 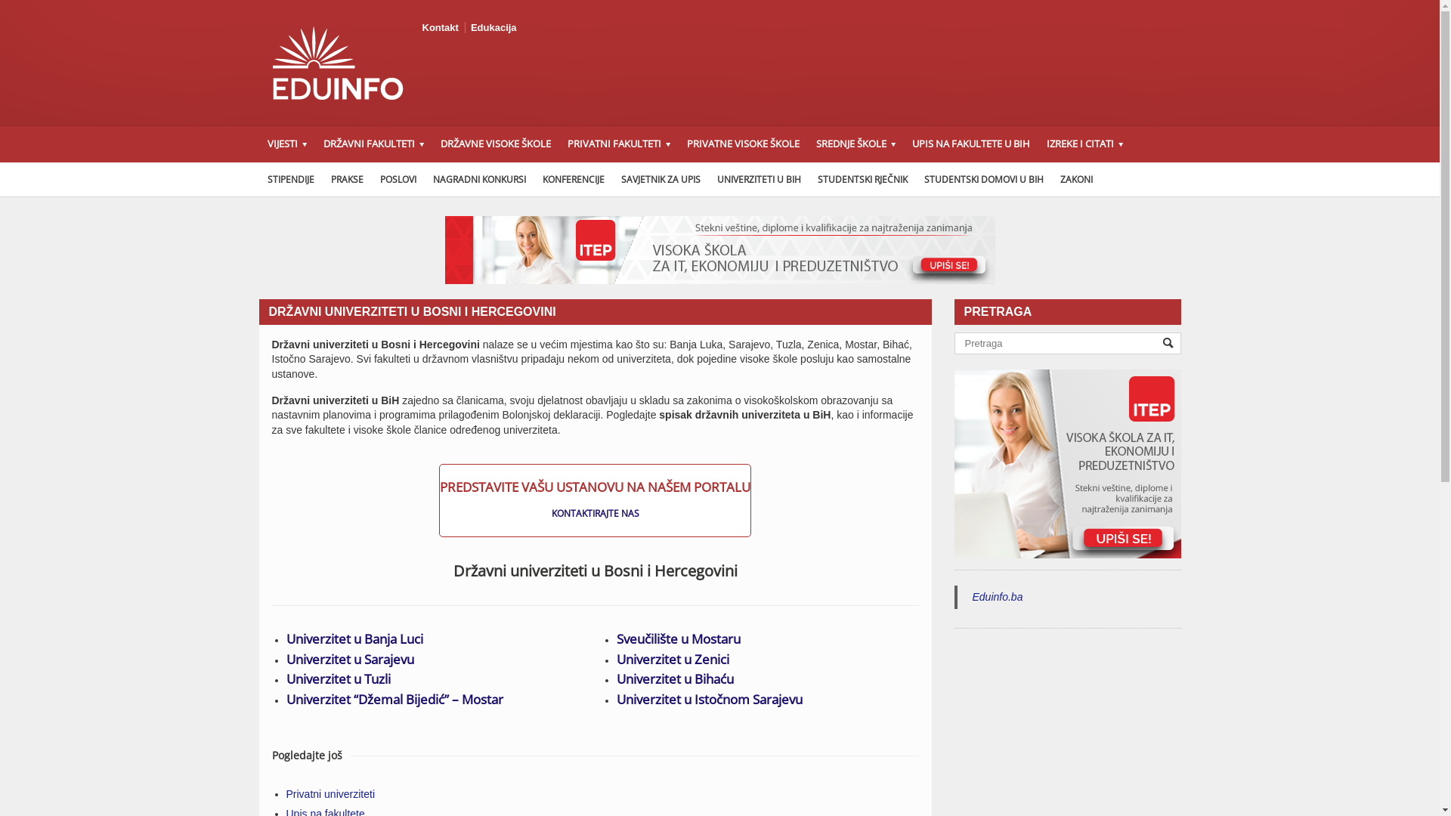 What do you see at coordinates (1172, 181) in the screenshot?
I see `O LJUDIMA` at bounding box center [1172, 181].